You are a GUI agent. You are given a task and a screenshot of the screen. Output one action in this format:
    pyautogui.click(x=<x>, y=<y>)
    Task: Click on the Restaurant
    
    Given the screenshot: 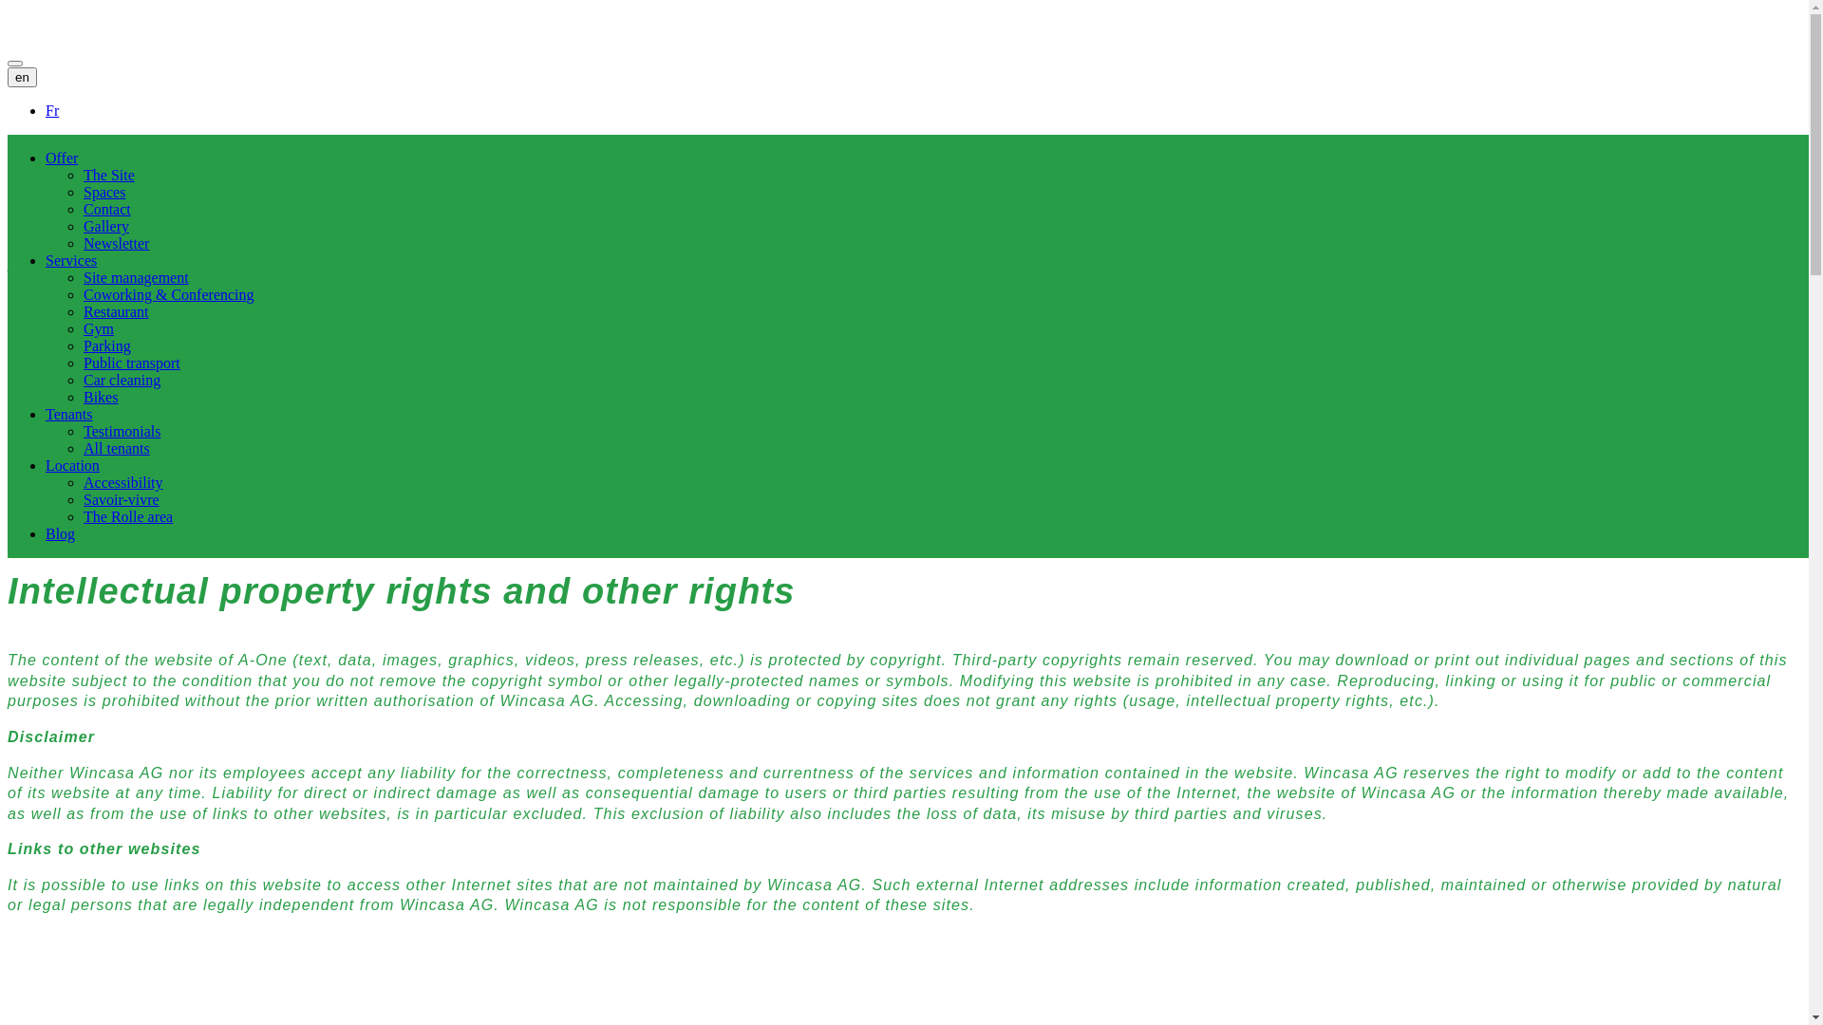 What is the action you would take?
    pyautogui.click(x=116, y=311)
    